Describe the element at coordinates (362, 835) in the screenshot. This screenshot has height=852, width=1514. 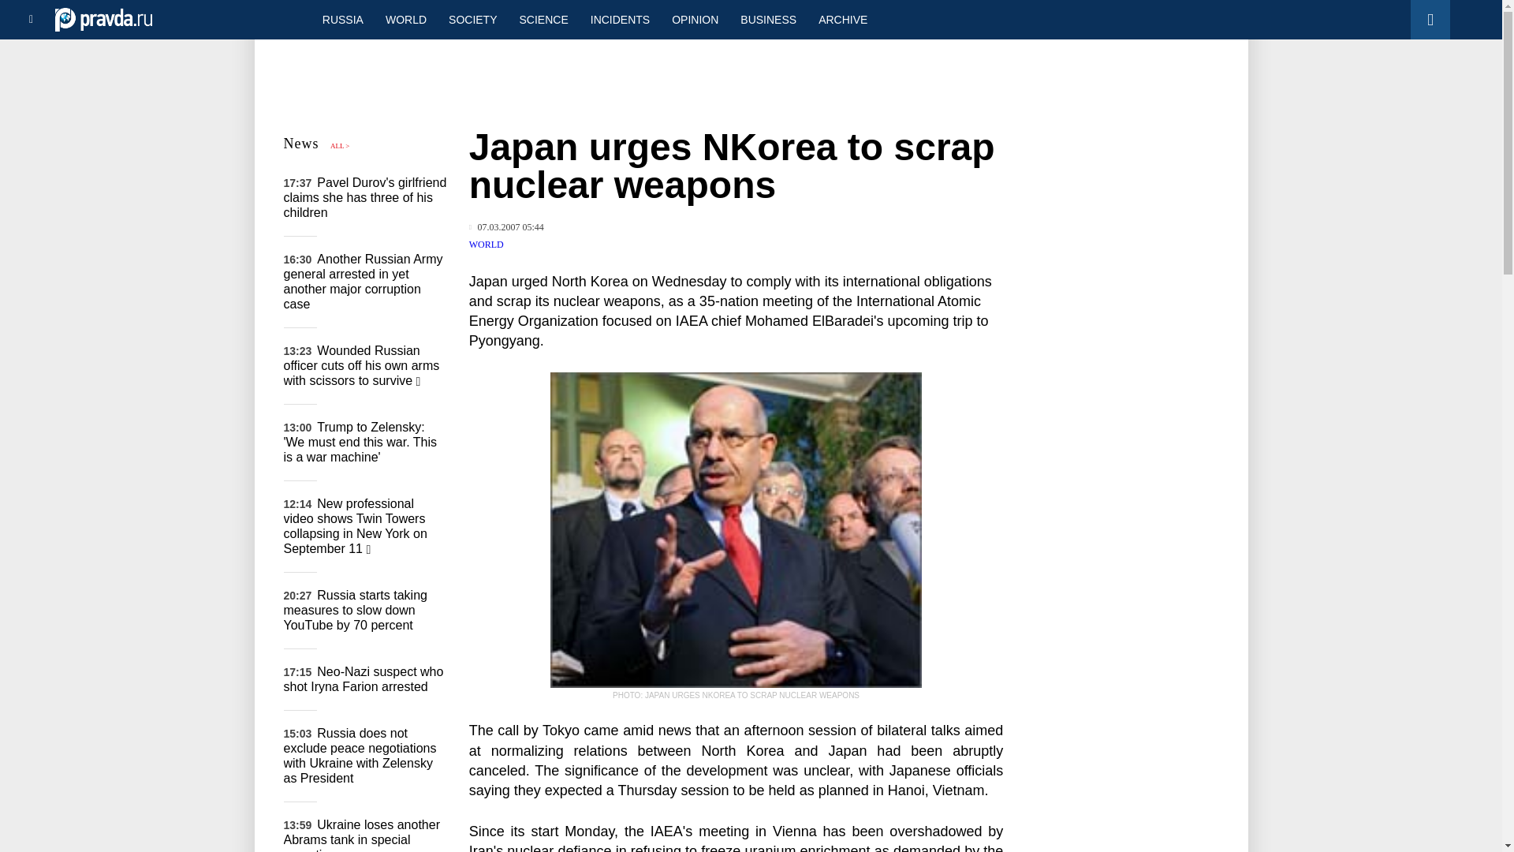
I see `Ukraine loses another Abrams tank in special operation zone` at that location.